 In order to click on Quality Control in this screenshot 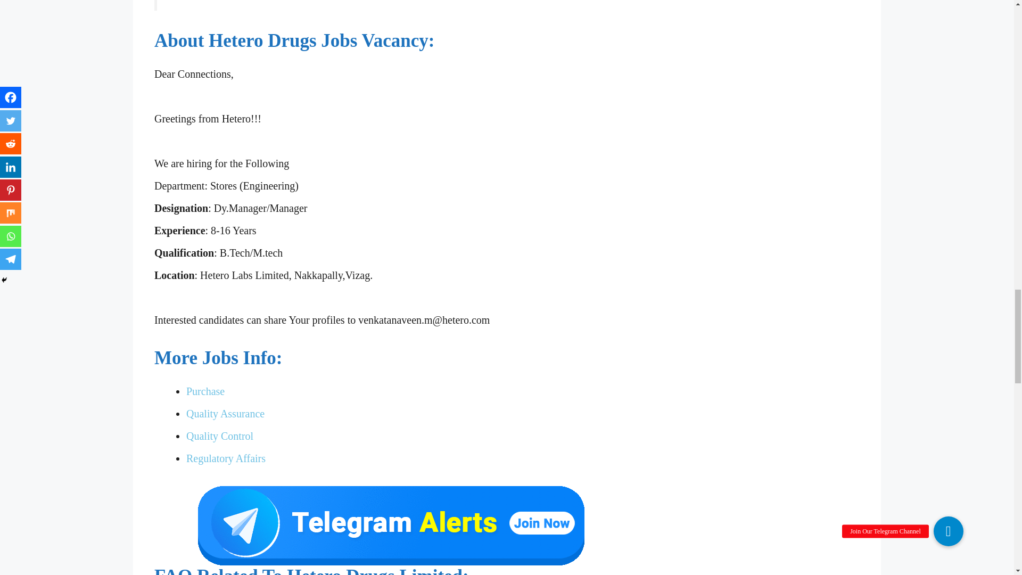, I will do `click(219, 436)`.